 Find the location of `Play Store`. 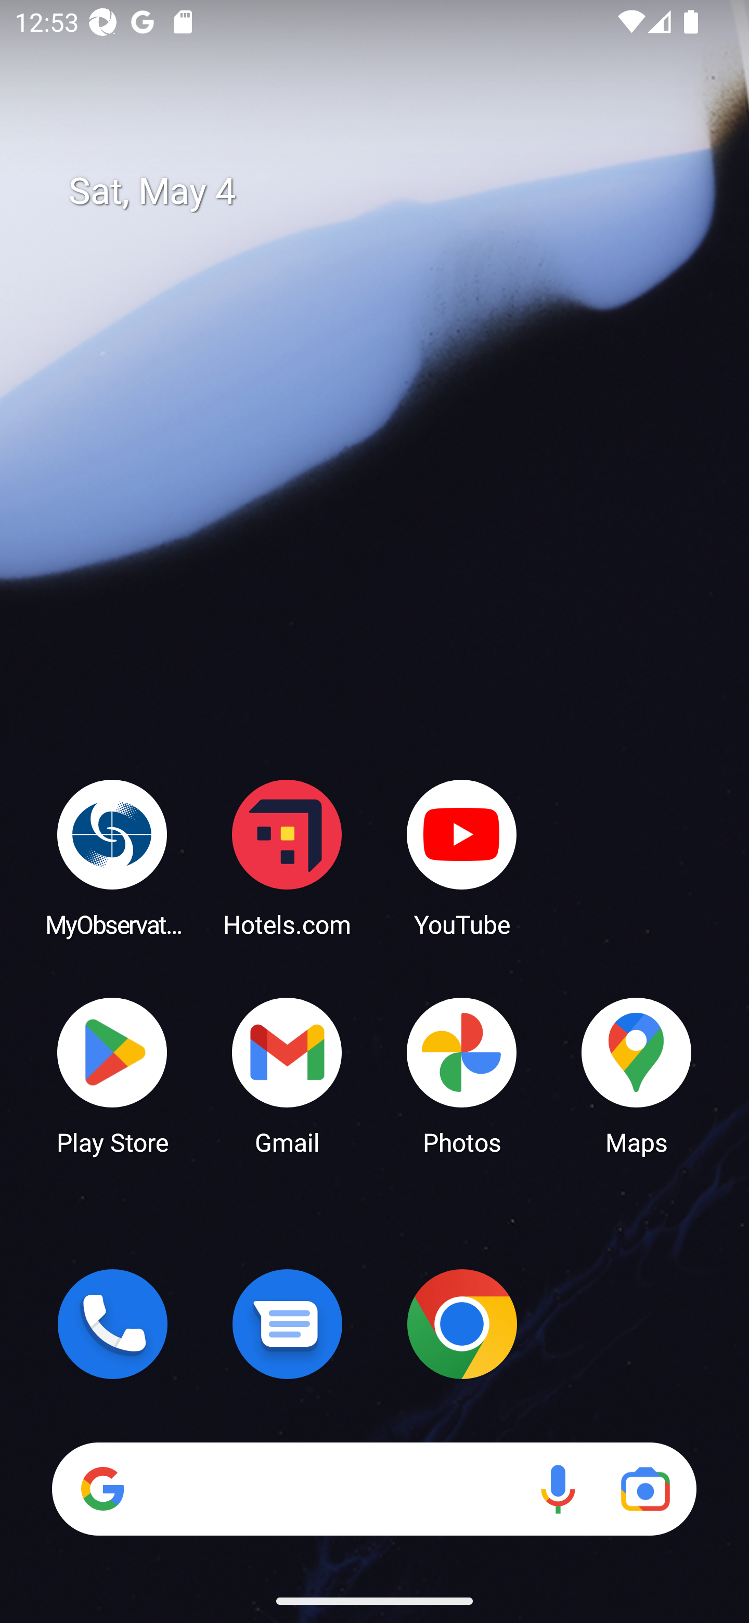

Play Store is located at coordinates (112, 1075).